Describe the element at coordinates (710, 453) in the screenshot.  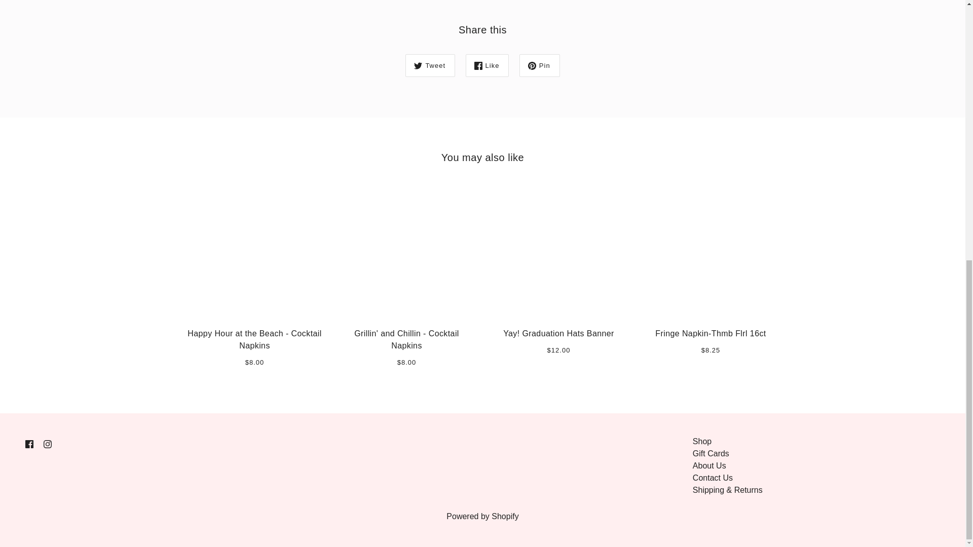
I see `Gift Cards` at that location.